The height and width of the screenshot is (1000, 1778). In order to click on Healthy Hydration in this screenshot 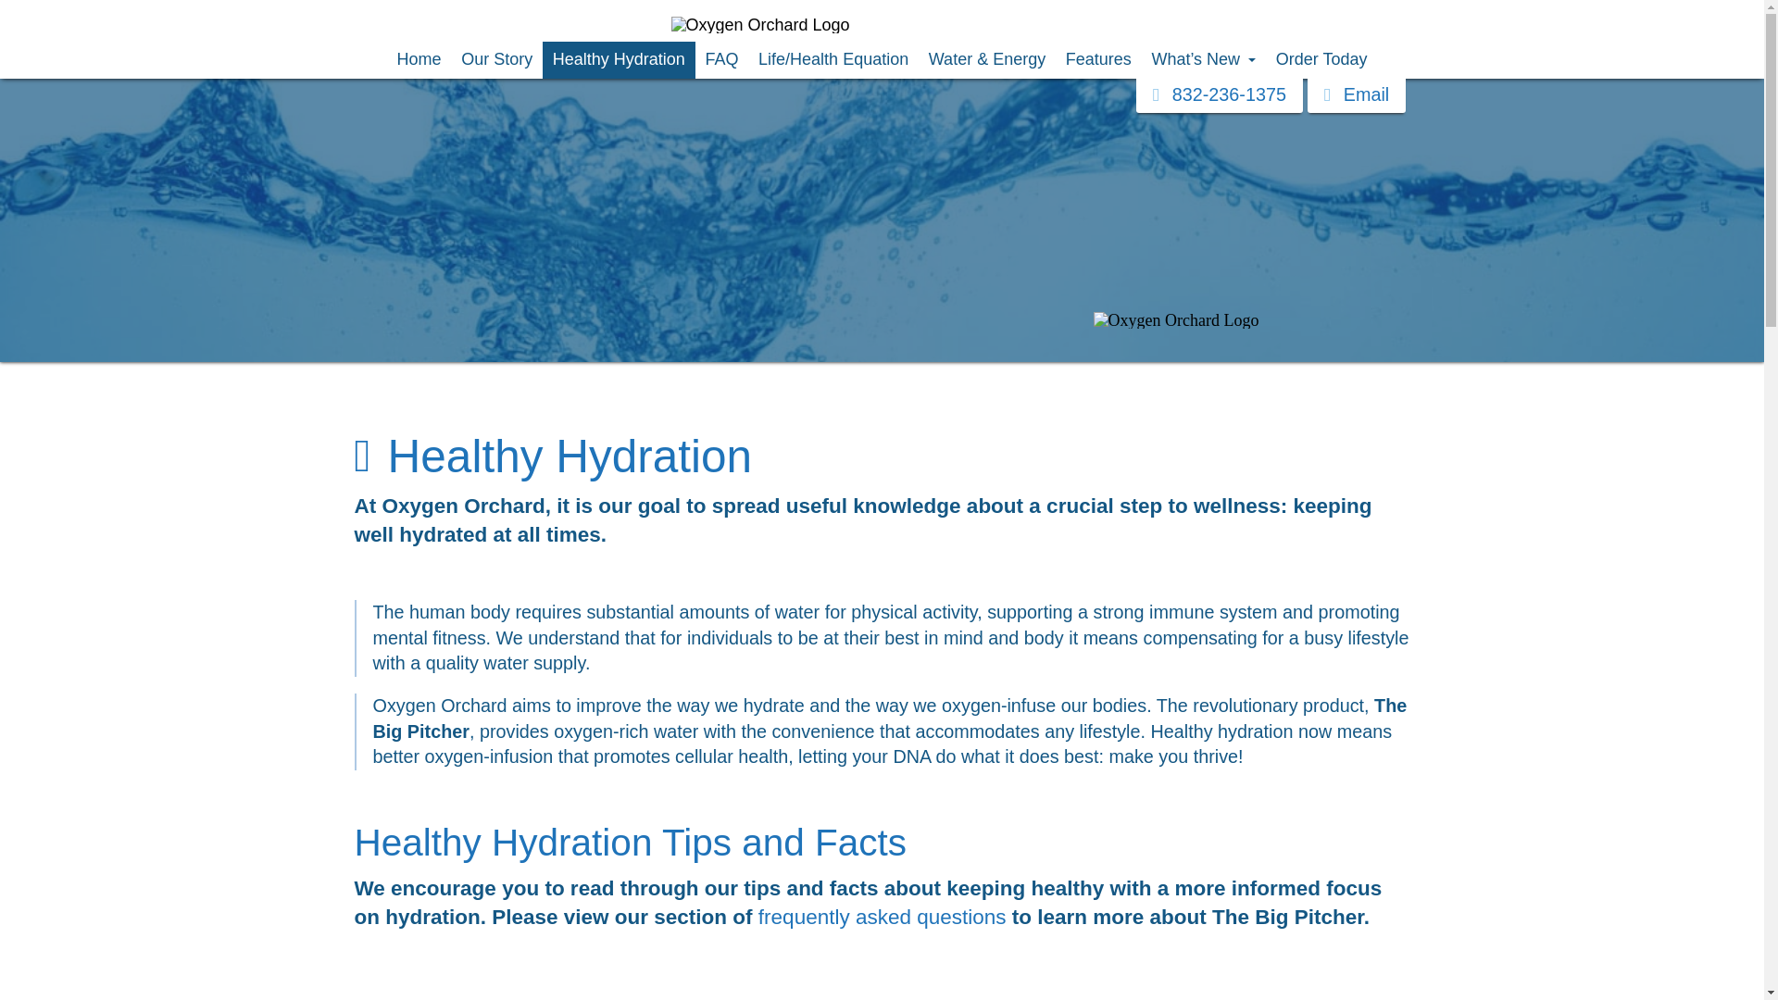, I will do `click(619, 60)`.